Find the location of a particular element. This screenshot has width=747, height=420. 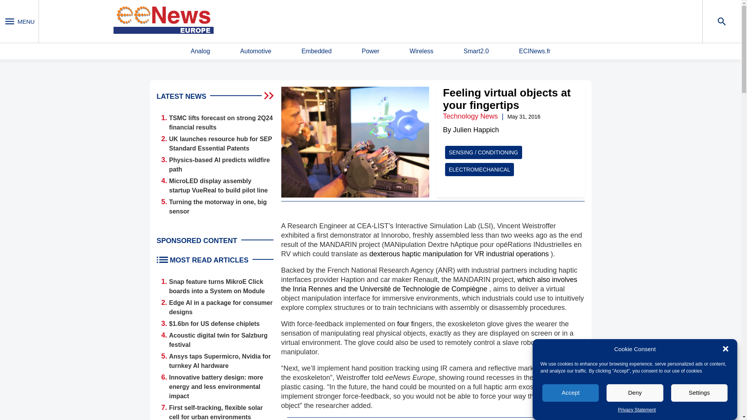

Automotive is located at coordinates (255, 51).